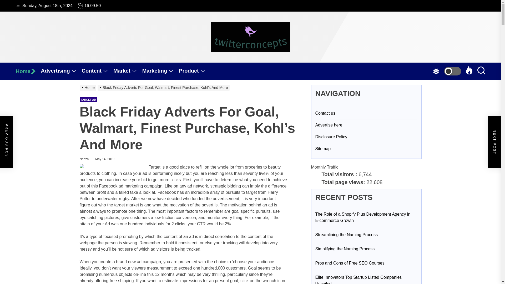 This screenshot has height=284, width=505. I want to click on Marketing, so click(160, 71).